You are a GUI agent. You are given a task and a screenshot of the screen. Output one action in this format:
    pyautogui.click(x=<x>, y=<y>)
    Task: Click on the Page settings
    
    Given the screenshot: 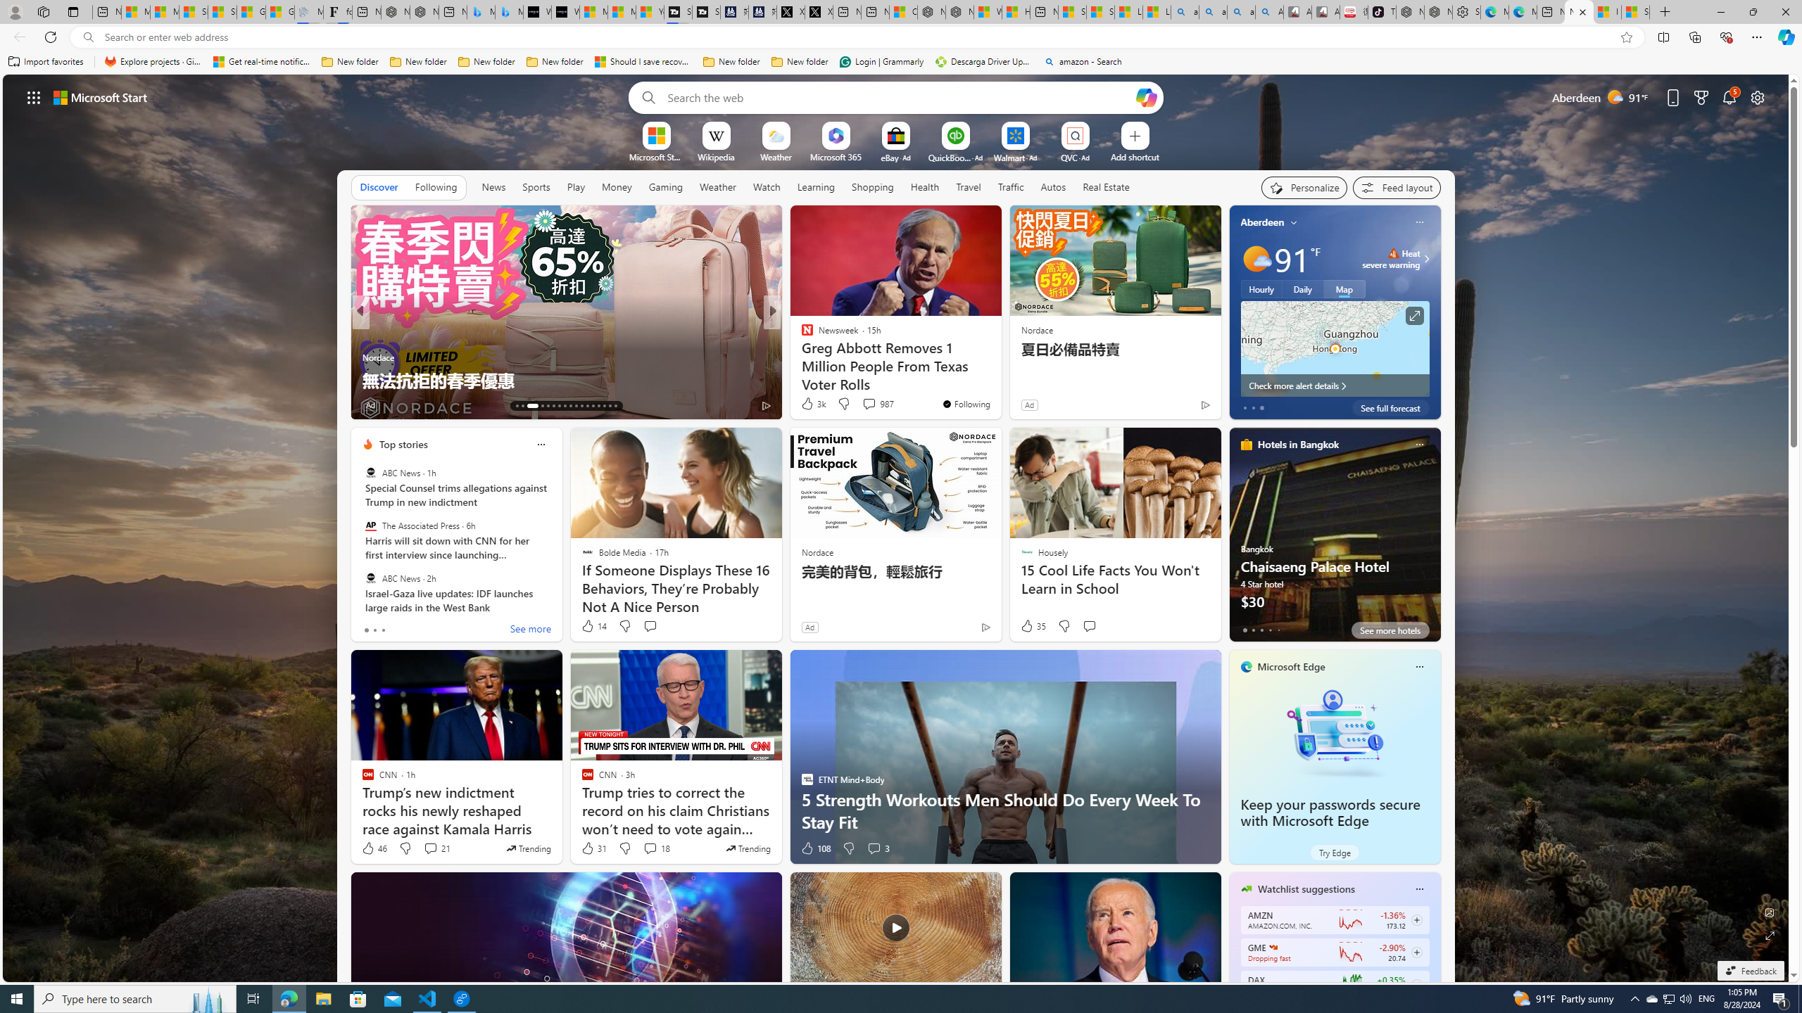 What is the action you would take?
    pyautogui.click(x=1758, y=97)
    